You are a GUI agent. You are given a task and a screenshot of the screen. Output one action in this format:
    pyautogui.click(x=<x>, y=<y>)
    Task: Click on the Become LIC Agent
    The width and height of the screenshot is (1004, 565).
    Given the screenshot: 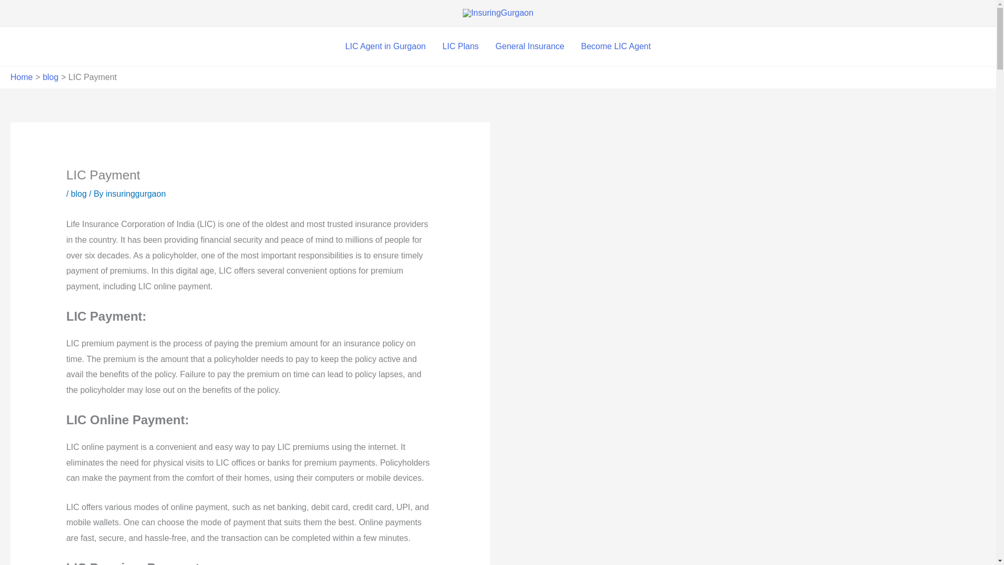 What is the action you would take?
    pyautogui.click(x=615, y=46)
    